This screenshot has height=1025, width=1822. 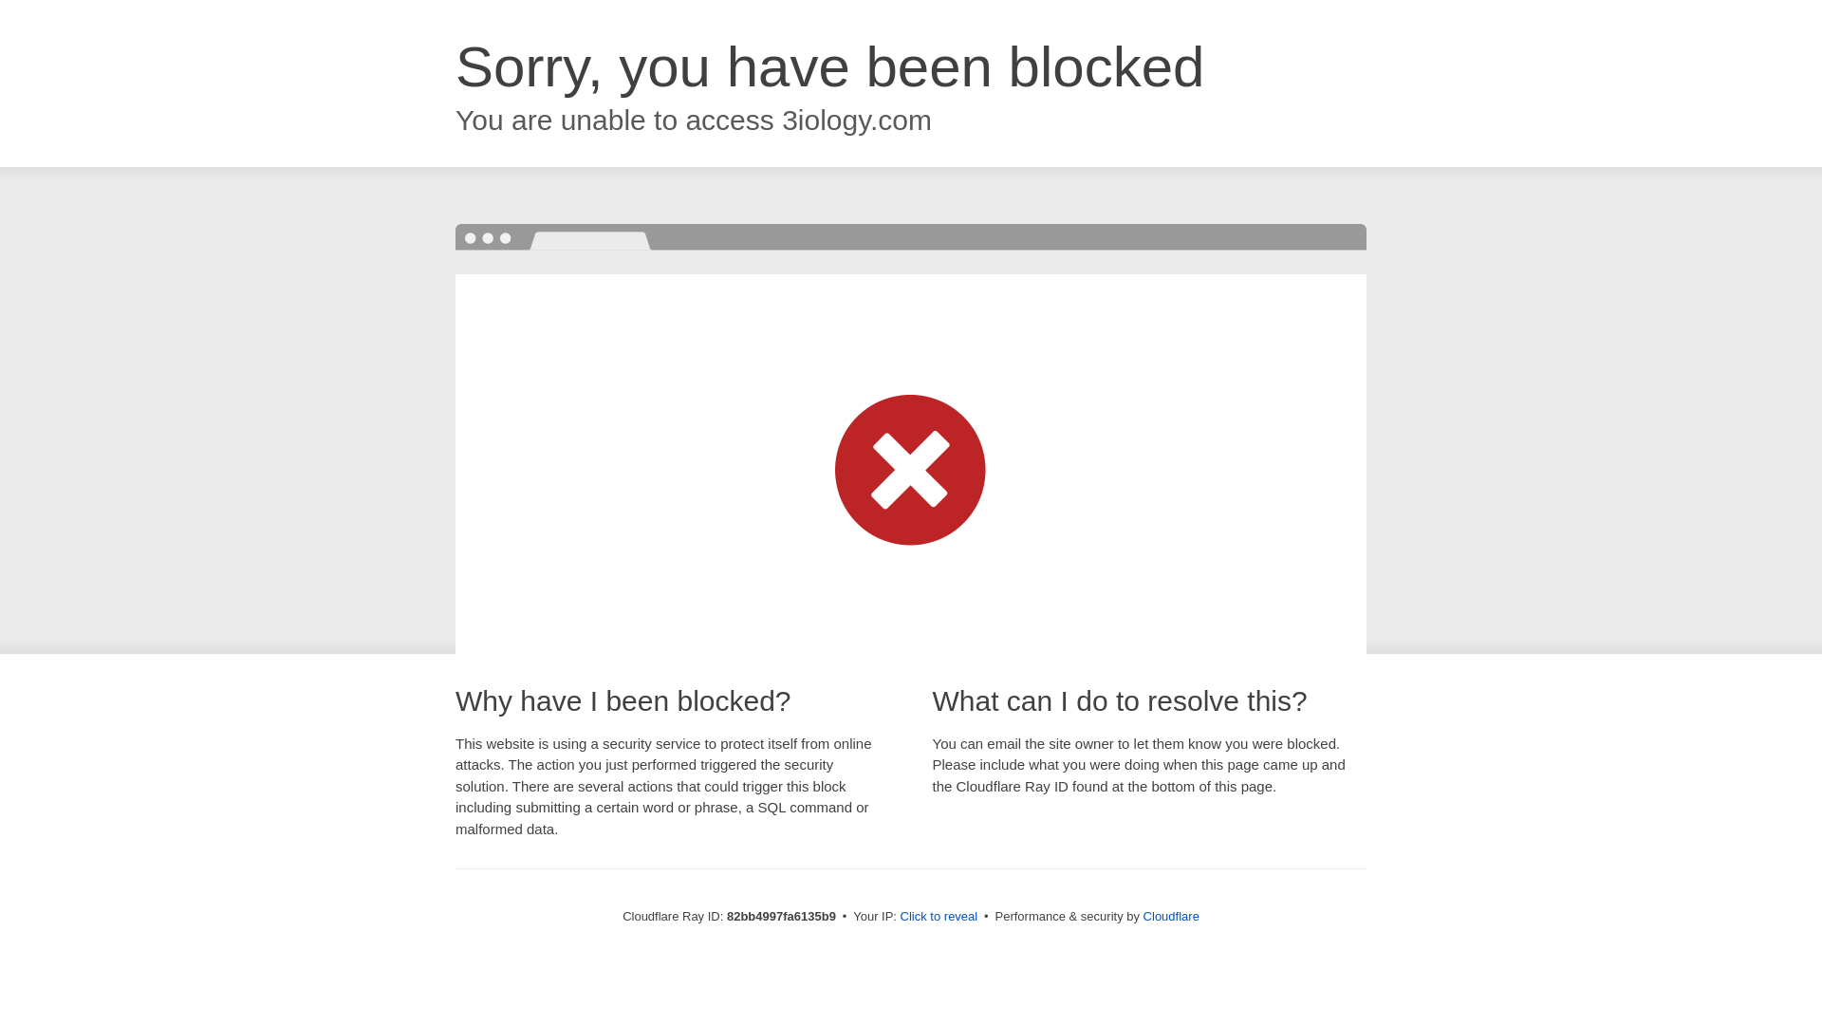 I want to click on Click to reveal, so click(x=939, y=917).